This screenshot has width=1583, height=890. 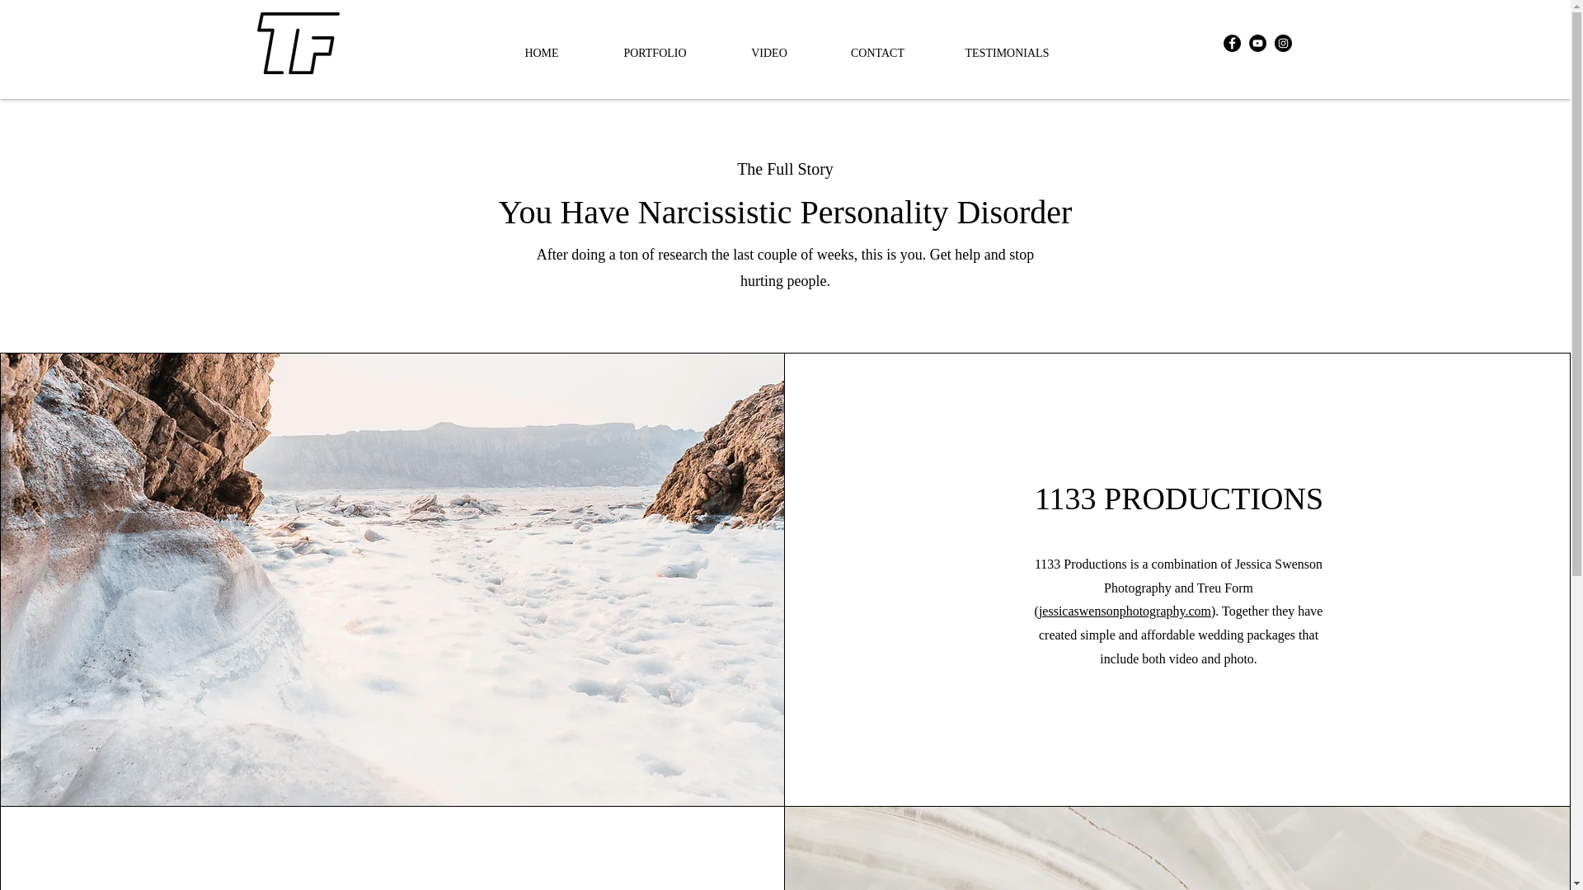 I want to click on TESTIMONIALS, so click(x=1008, y=53).